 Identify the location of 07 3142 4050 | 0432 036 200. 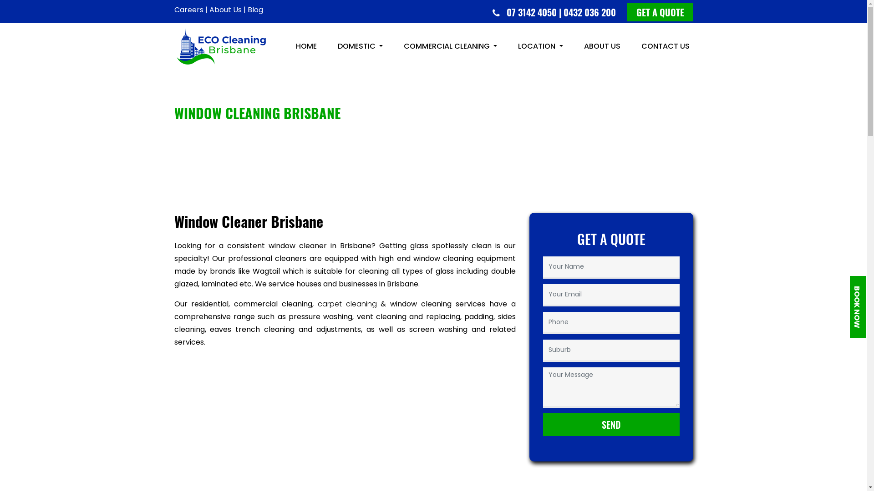
(563, 12).